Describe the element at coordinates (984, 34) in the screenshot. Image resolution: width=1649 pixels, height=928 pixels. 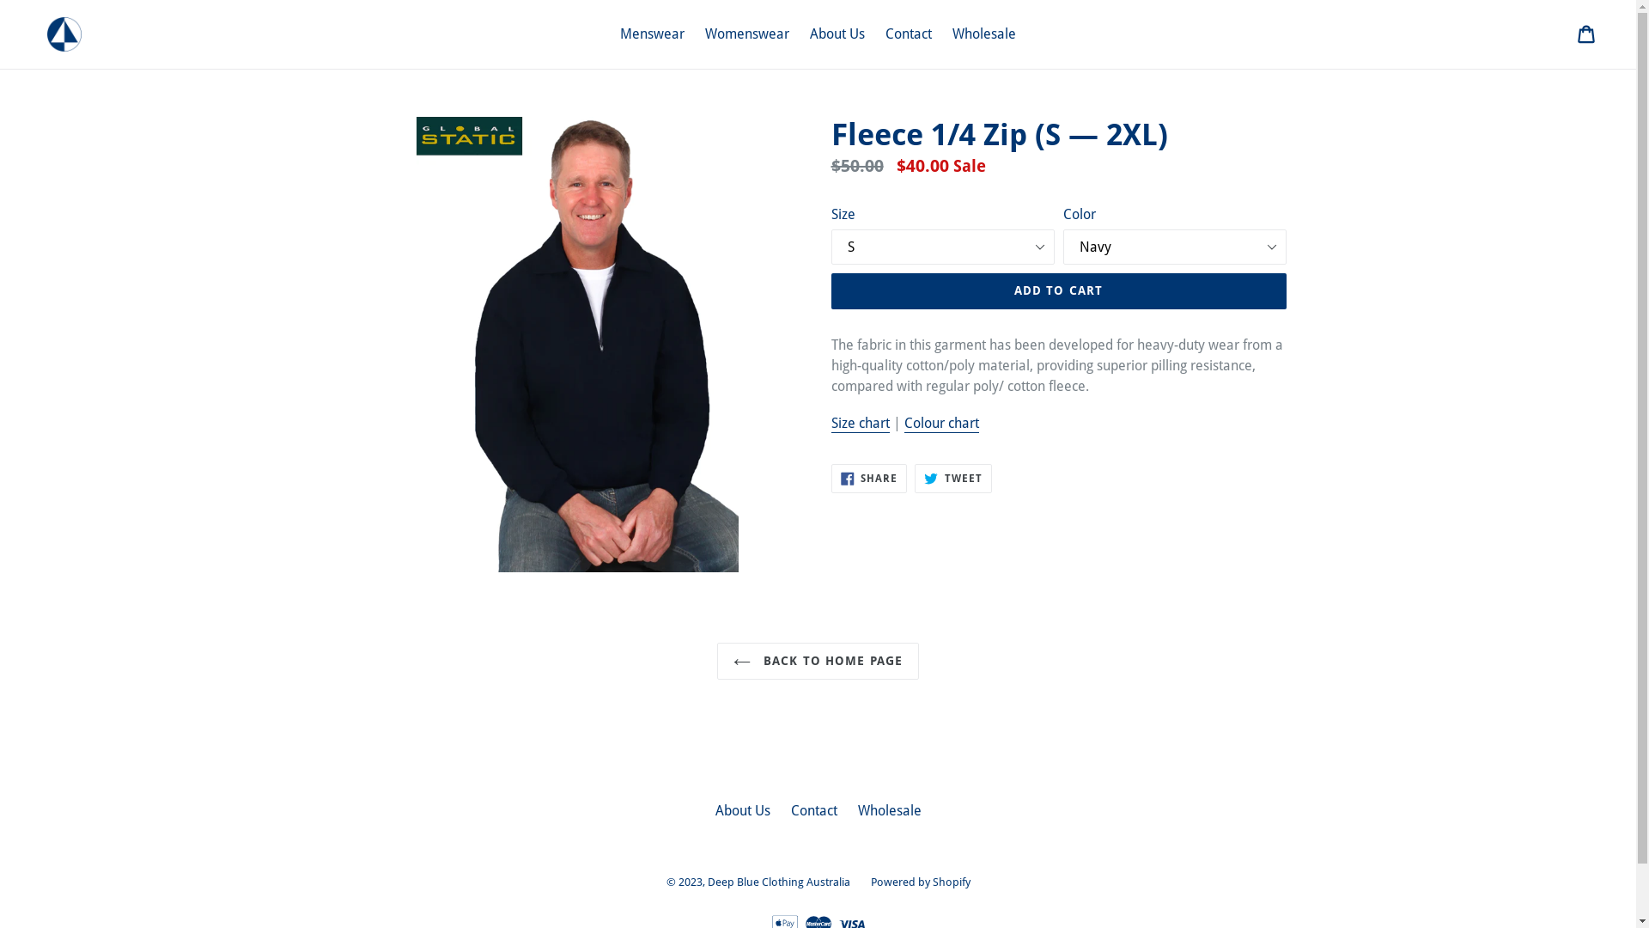
I see `Wholesale` at that location.